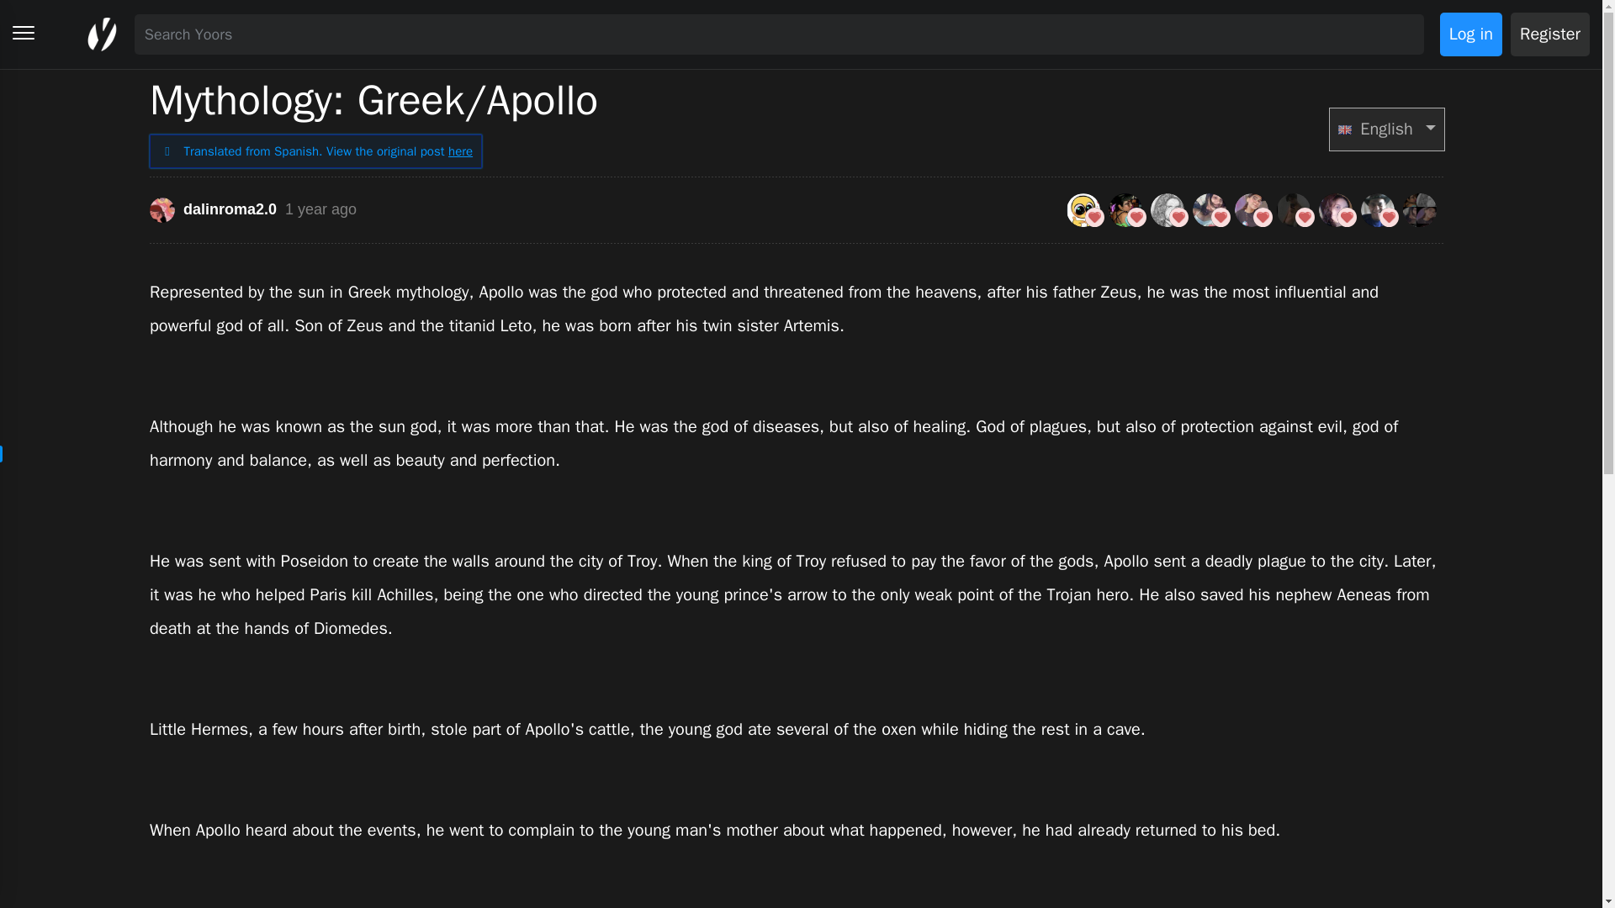 This screenshot has height=908, width=1615. I want to click on English, so click(1387, 129).